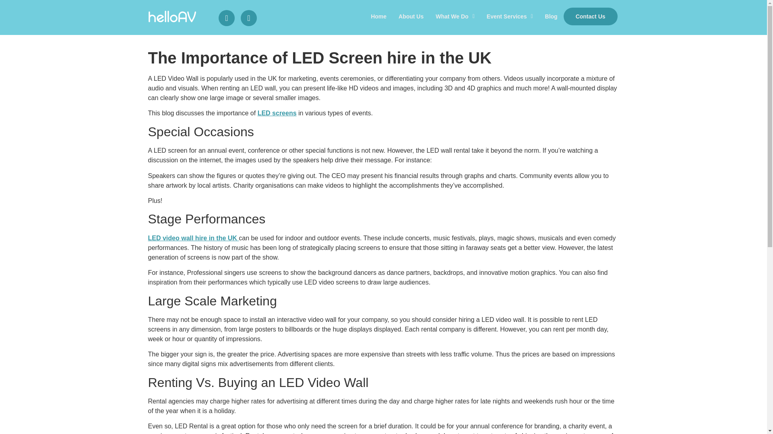 The width and height of the screenshot is (773, 434). What do you see at coordinates (172, 16) in the screenshot?
I see `helloav-logo-white` at bounding box center [172, 16].